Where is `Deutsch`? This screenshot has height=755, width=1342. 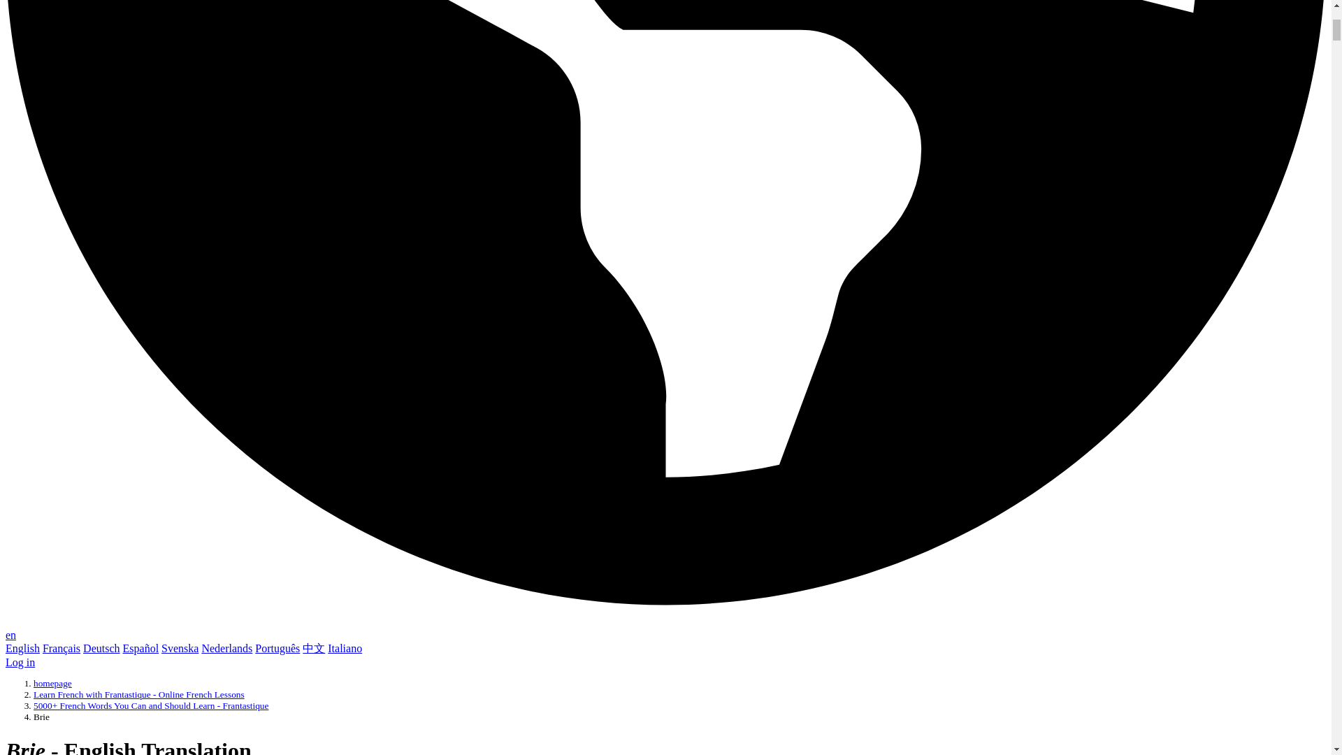
Deutsch is located at coordinates (101, 649).